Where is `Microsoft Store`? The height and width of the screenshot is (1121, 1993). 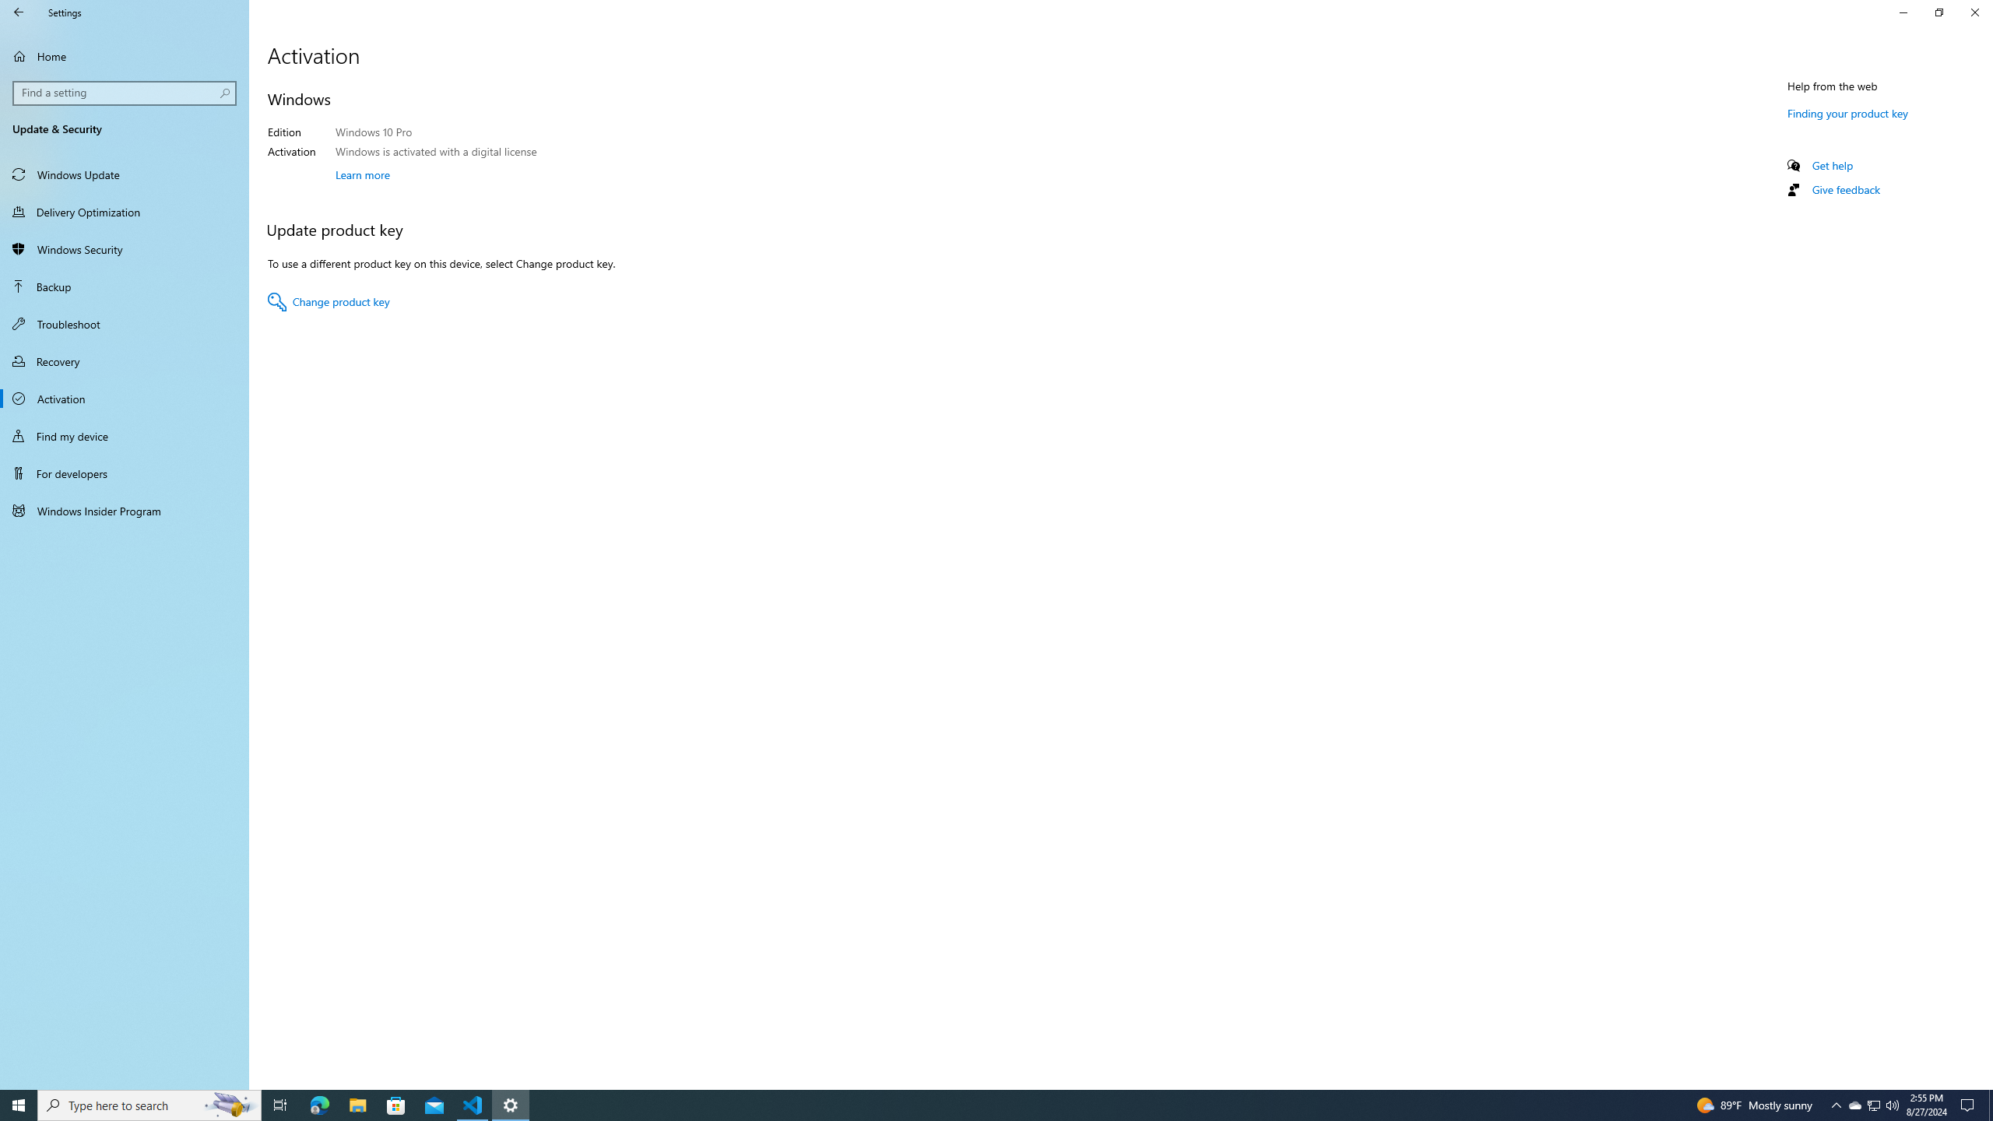
Microsoft Store is located at coordinates (396, 1105).